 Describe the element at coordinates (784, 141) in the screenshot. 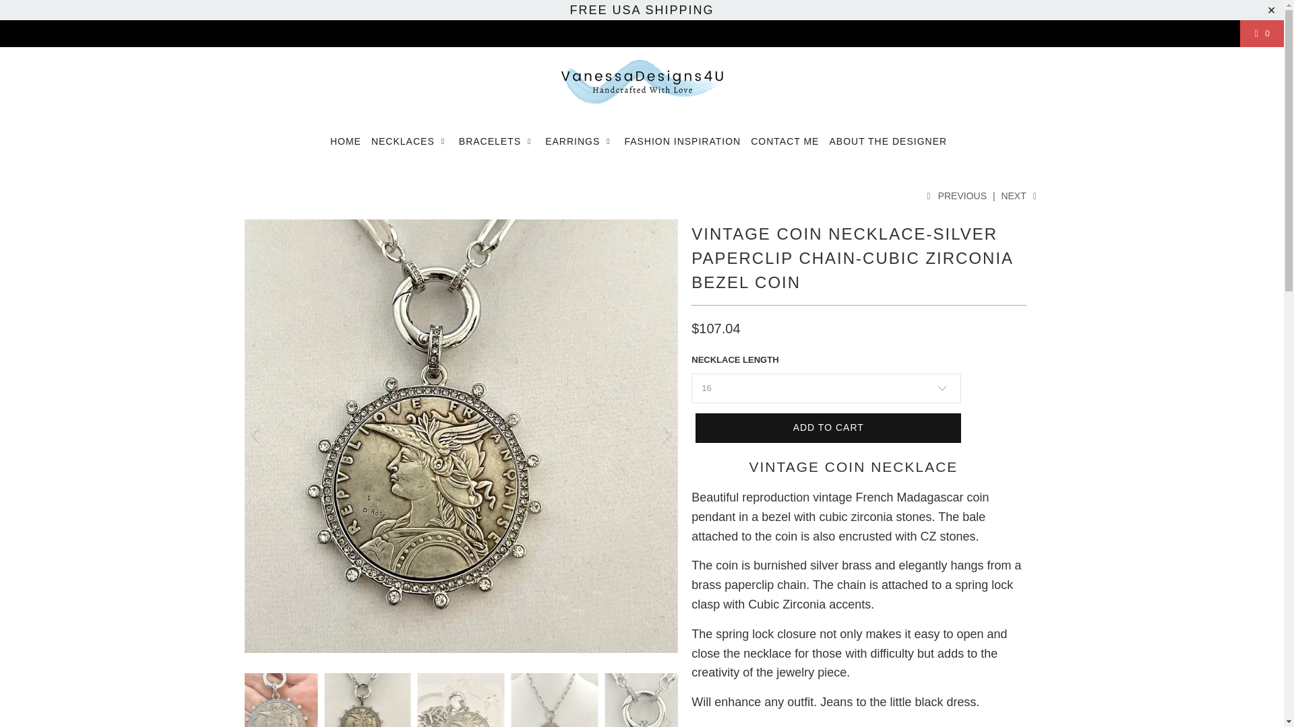

I see `CONTACT ME` at that location.